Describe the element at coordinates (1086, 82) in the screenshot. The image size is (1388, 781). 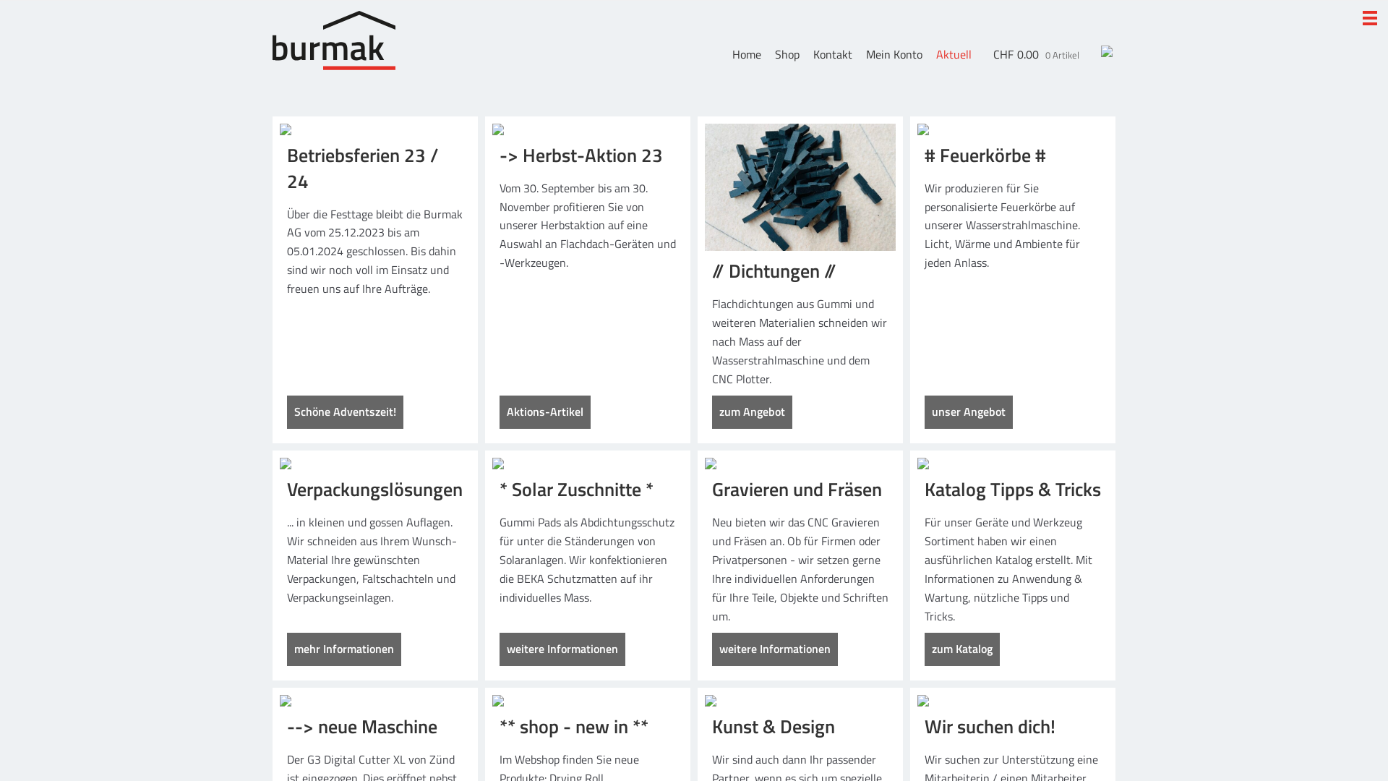
I see `Suche` at that location.